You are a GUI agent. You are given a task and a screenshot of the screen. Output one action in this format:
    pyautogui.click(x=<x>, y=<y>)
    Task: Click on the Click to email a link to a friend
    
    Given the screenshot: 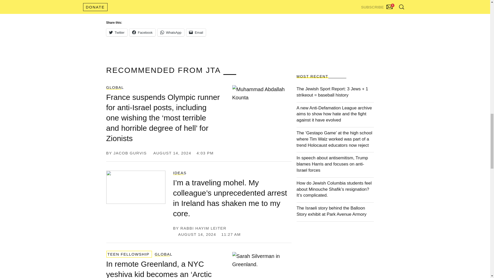 What is the action you would take?
    pyautogui.click(x=196, y=32)
    